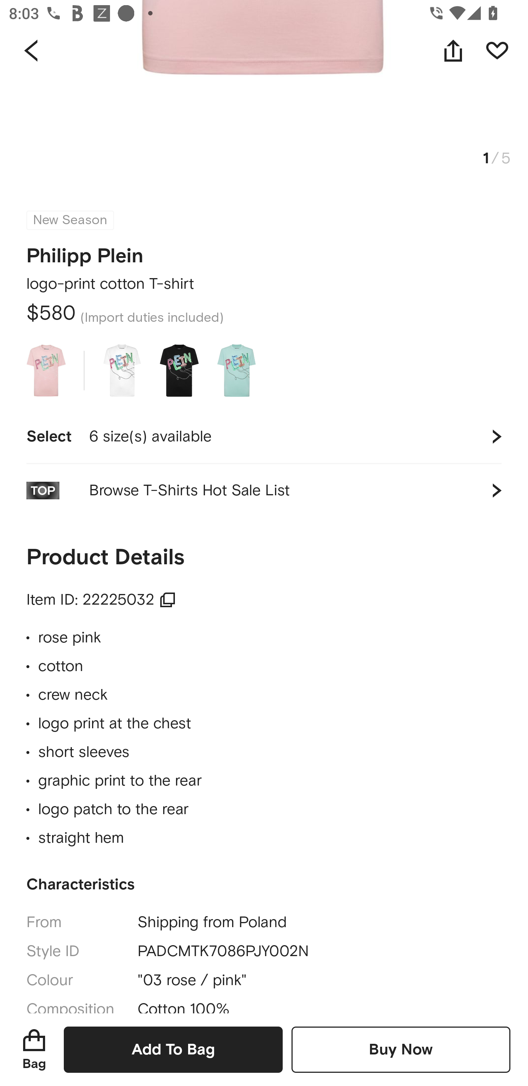  I want to click on Add To Bag, so click(173, 1049).